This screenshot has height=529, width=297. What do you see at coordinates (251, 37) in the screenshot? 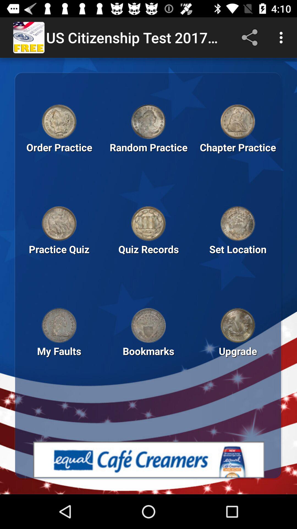
I see `go to share` at bounding box center [251, 37].